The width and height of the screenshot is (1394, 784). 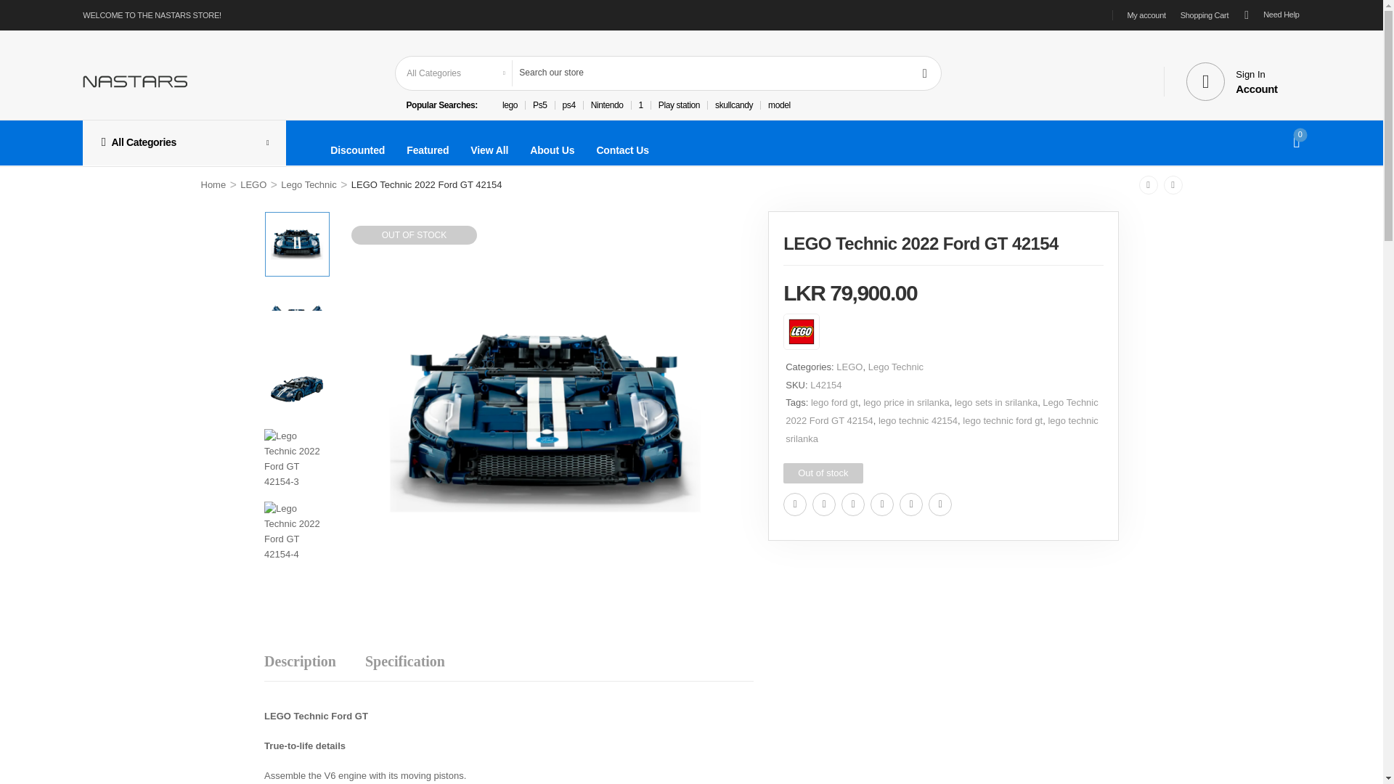 I want to click on Discounted, so click(x=357, y=150).